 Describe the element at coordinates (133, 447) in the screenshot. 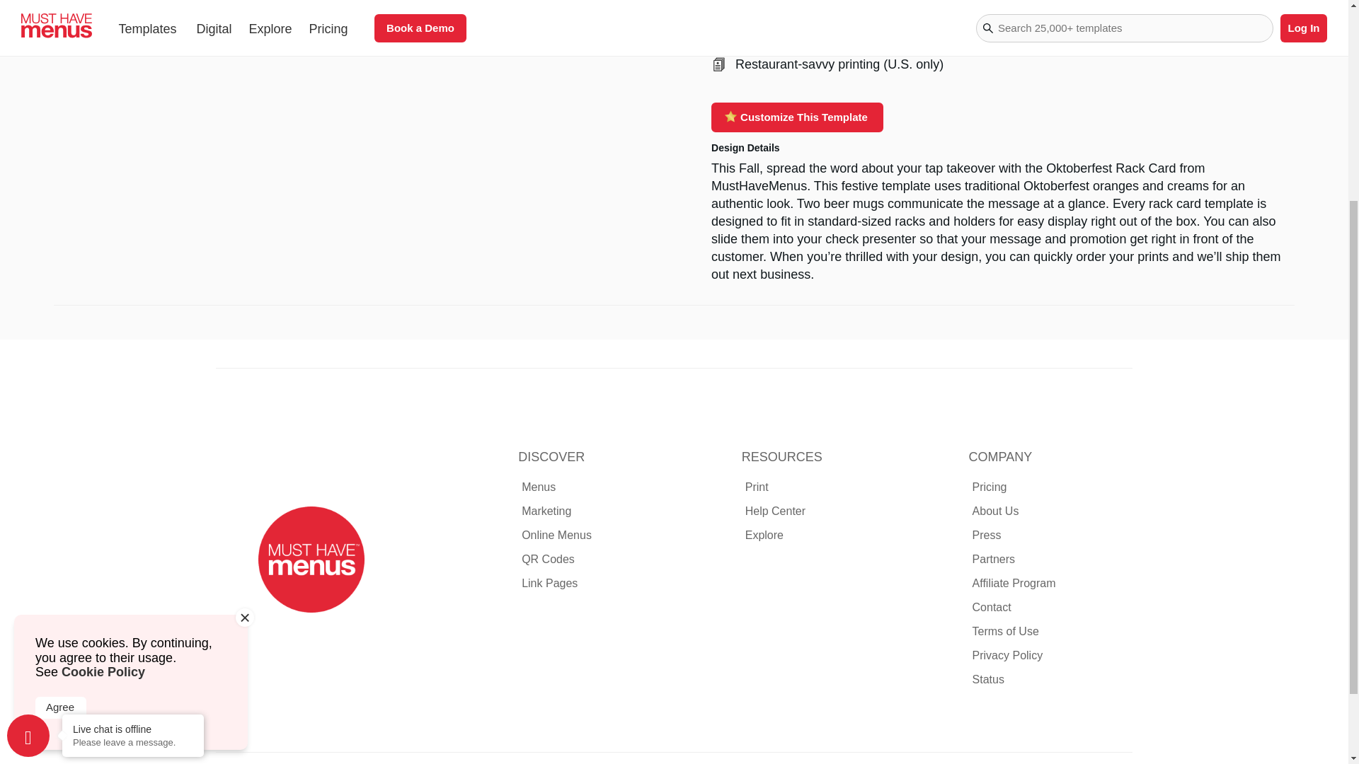

I see `Please leave a message.` at that location.